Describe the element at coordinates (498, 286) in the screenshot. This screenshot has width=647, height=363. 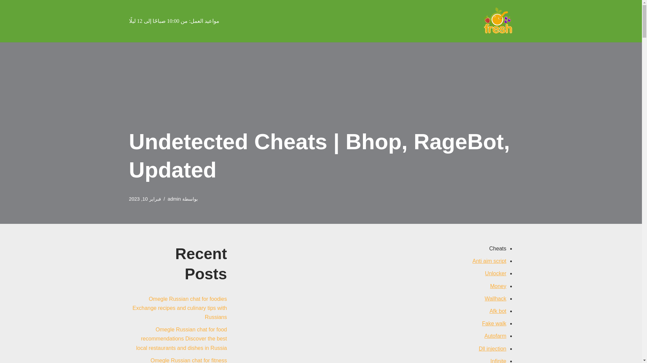
I see `Money` at that location.